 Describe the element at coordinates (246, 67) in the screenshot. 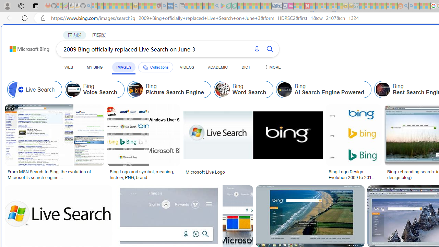

I see `DICT` at that location.